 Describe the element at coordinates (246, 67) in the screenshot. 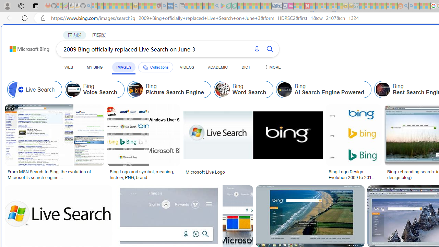

I see `DICT` at that location.